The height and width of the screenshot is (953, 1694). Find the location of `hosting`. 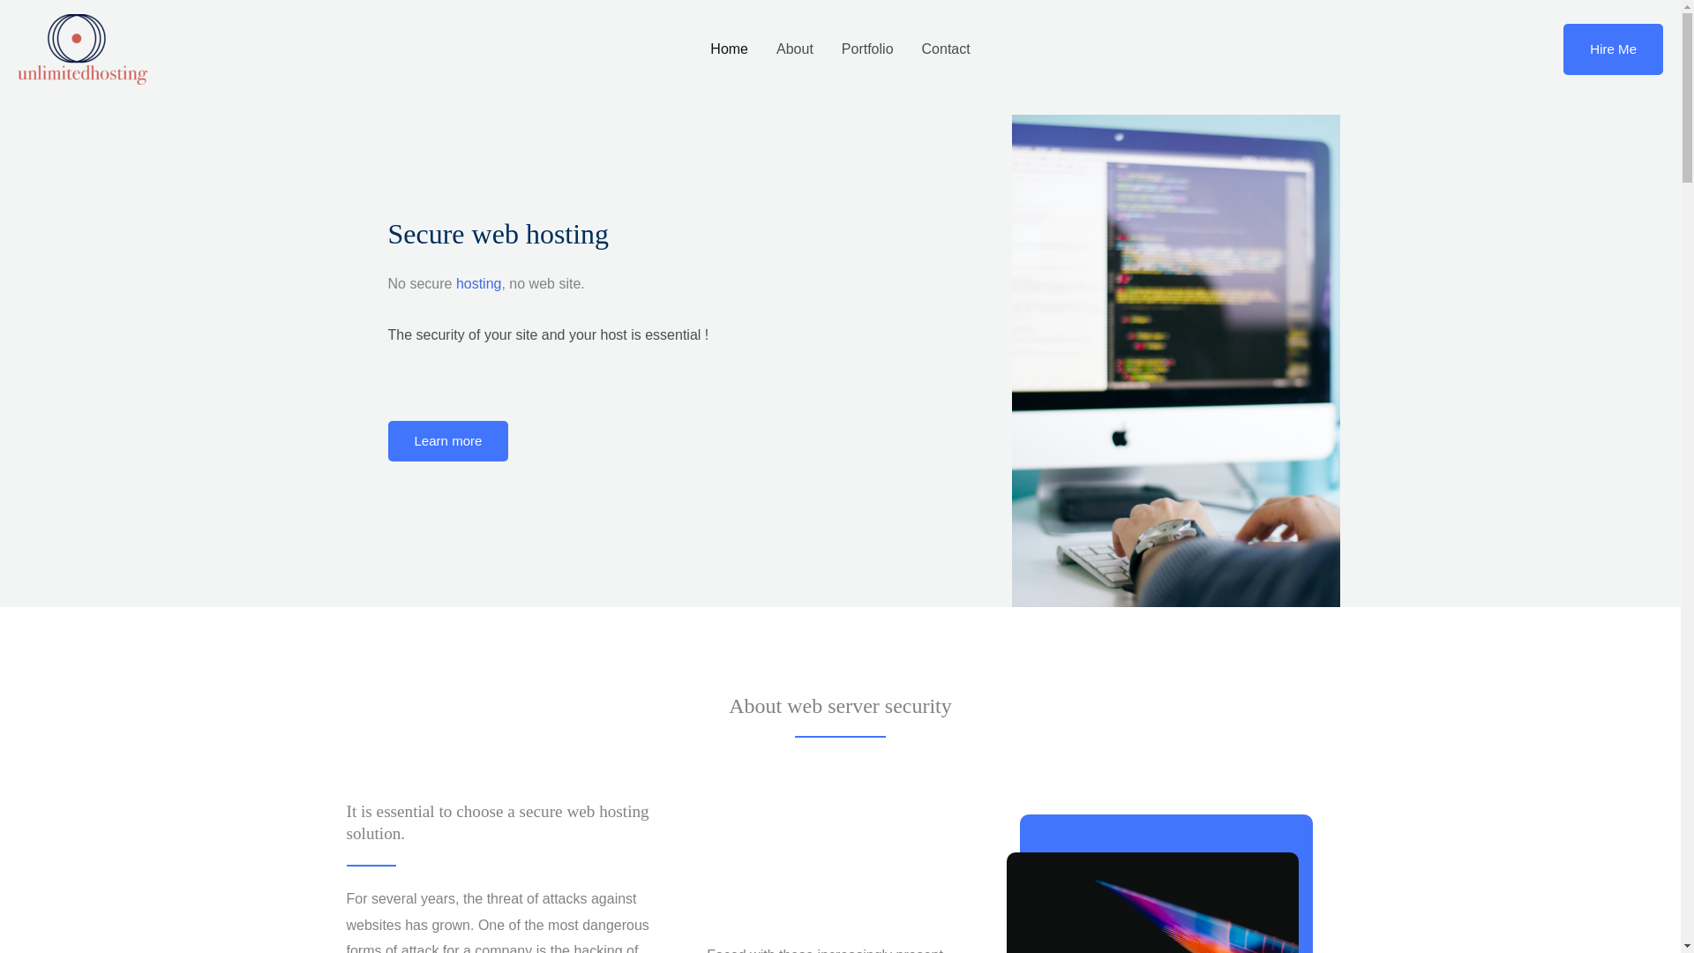

hosting is located at coordinates (478, 284).